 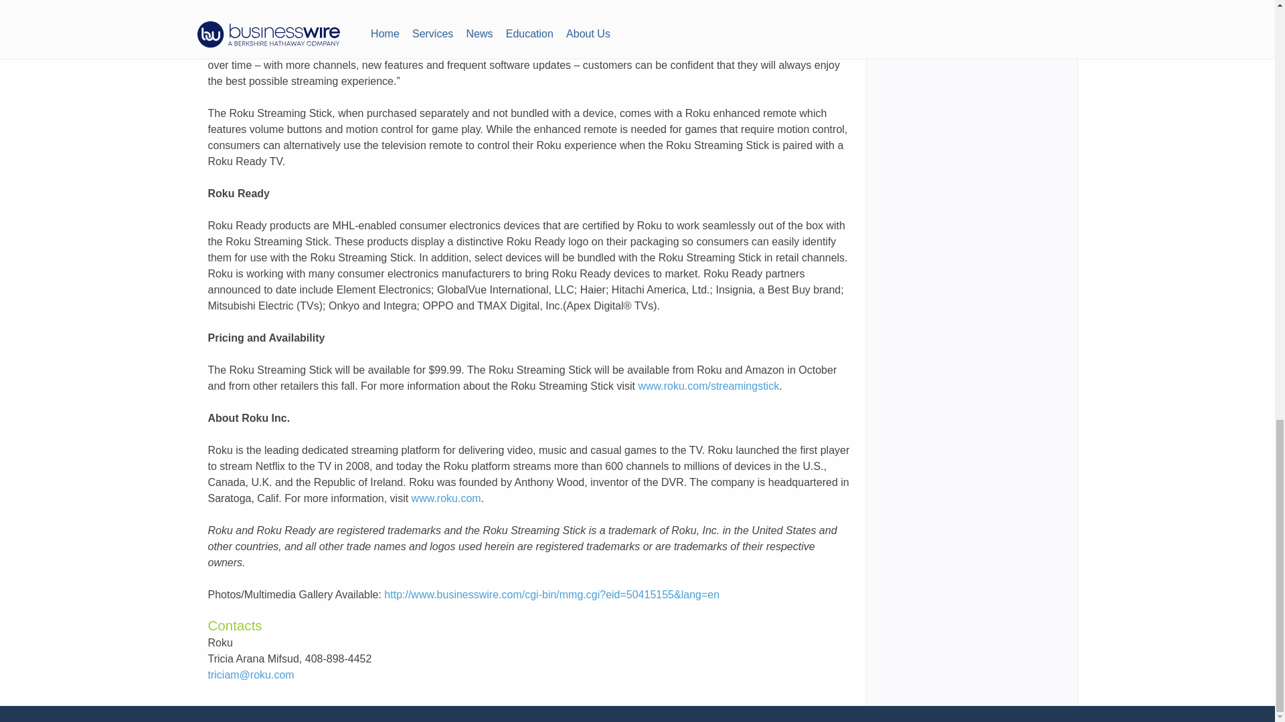 What do you see at coordinates (446, 497) in the screenshot?
I see `www.roku.com` at bounding box center [446, 497].